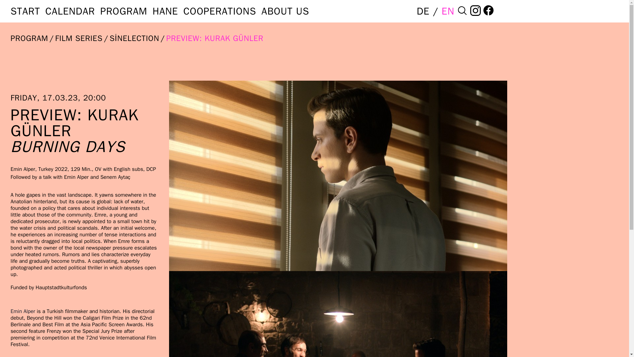 The image size is (634, 357). I want to click on EN, so click(448, 11).